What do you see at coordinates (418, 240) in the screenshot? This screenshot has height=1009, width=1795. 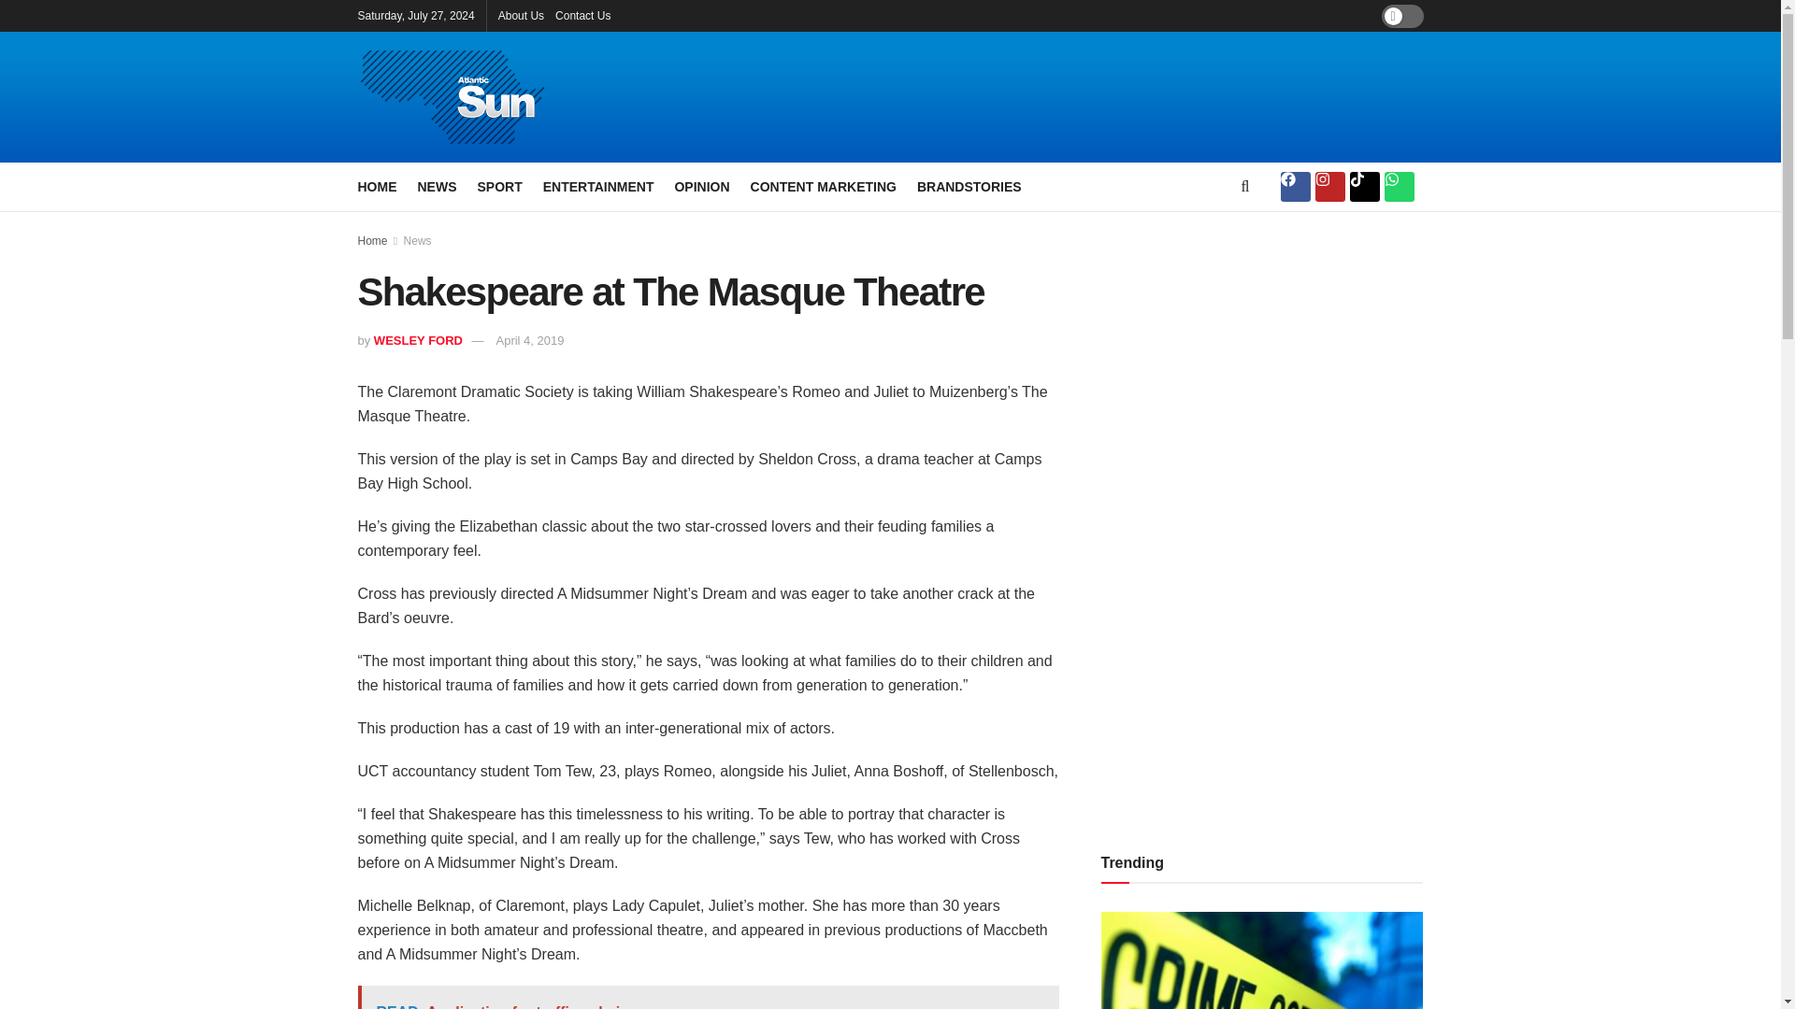 I see `News` at bounding box center [418, 240].